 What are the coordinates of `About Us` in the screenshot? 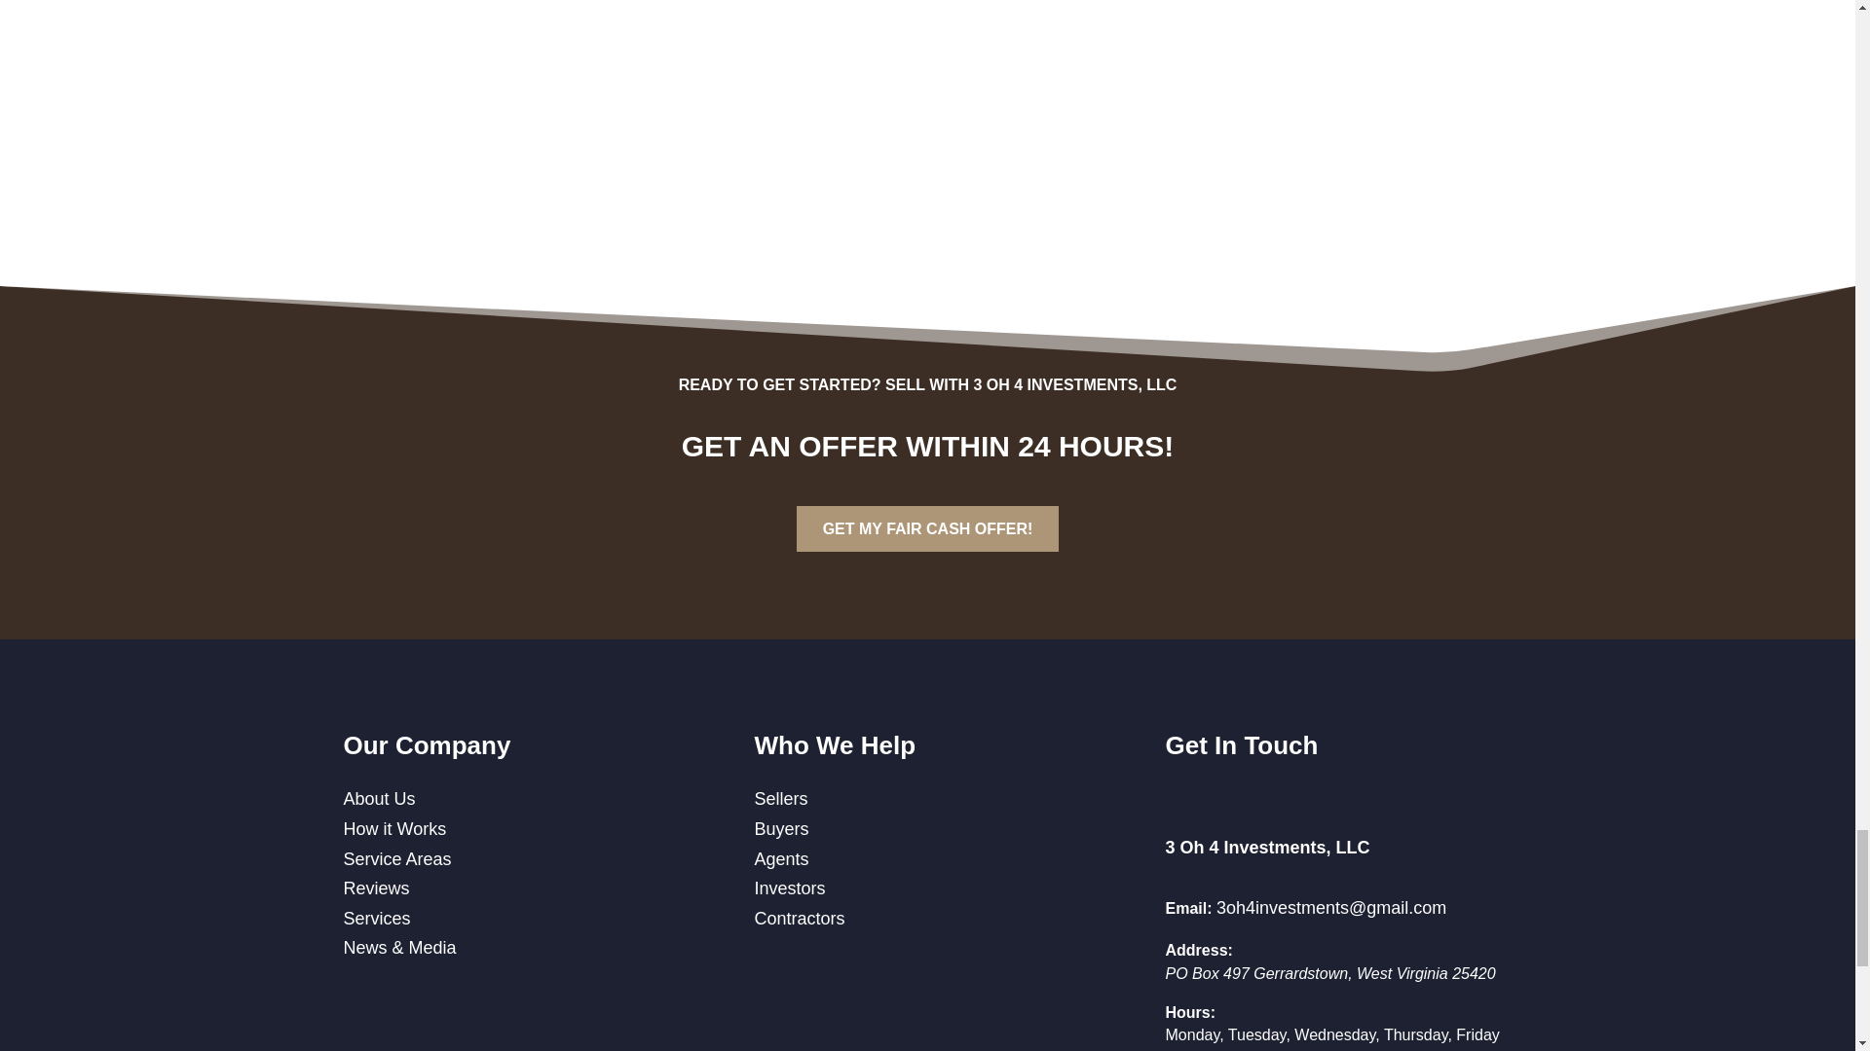 It's located at (378, 798).